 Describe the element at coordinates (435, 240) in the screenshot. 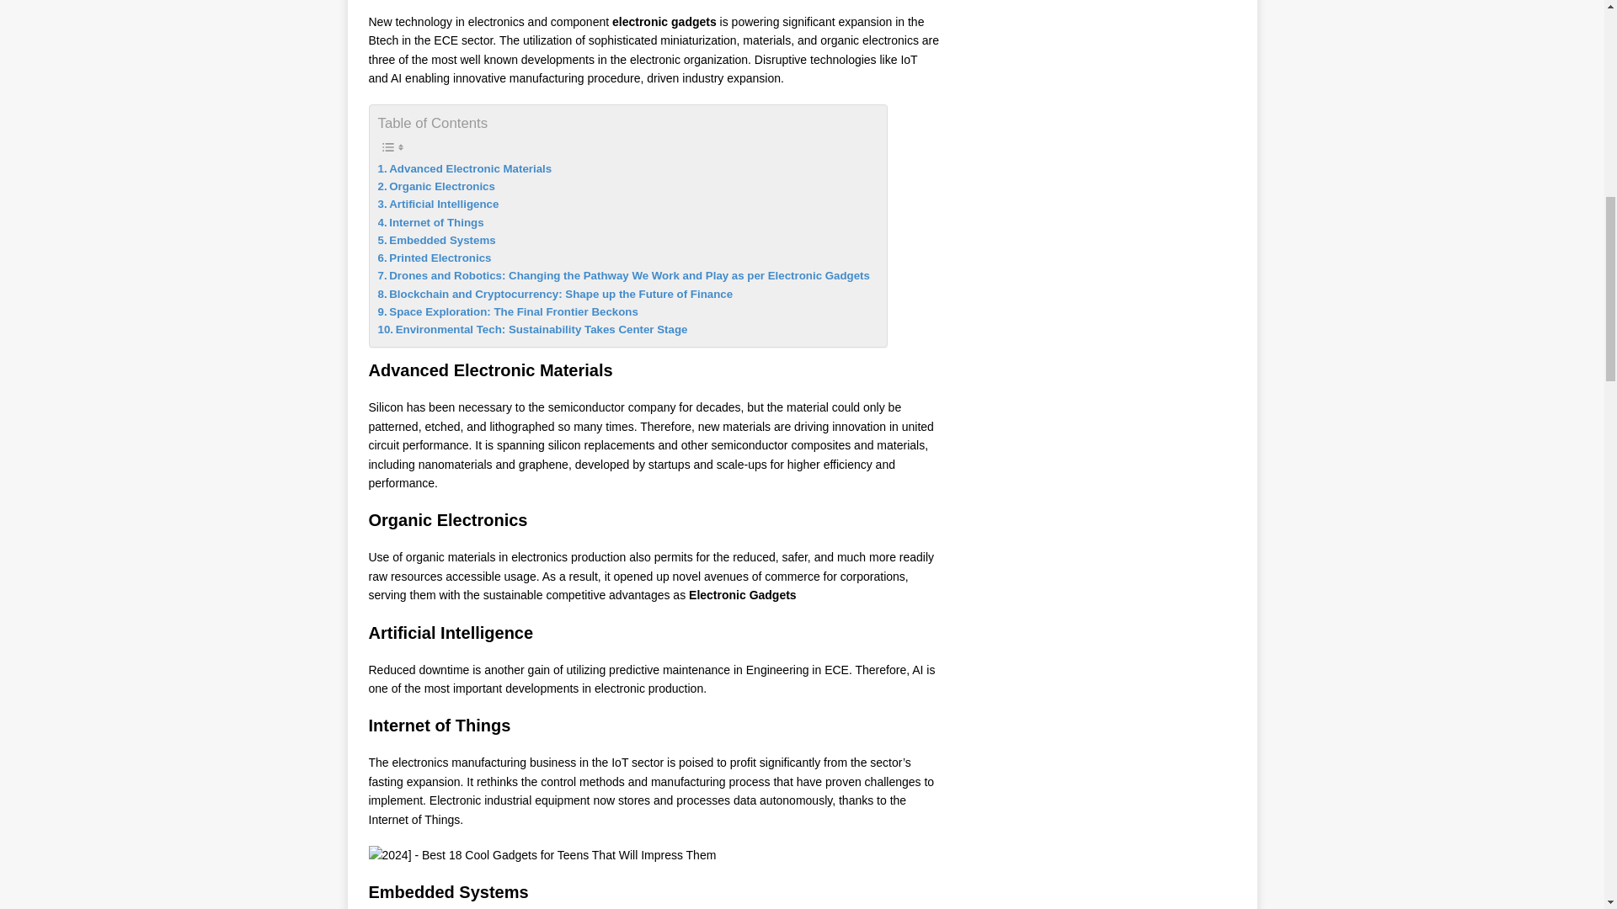

I see `Embedded Systems` at that location.